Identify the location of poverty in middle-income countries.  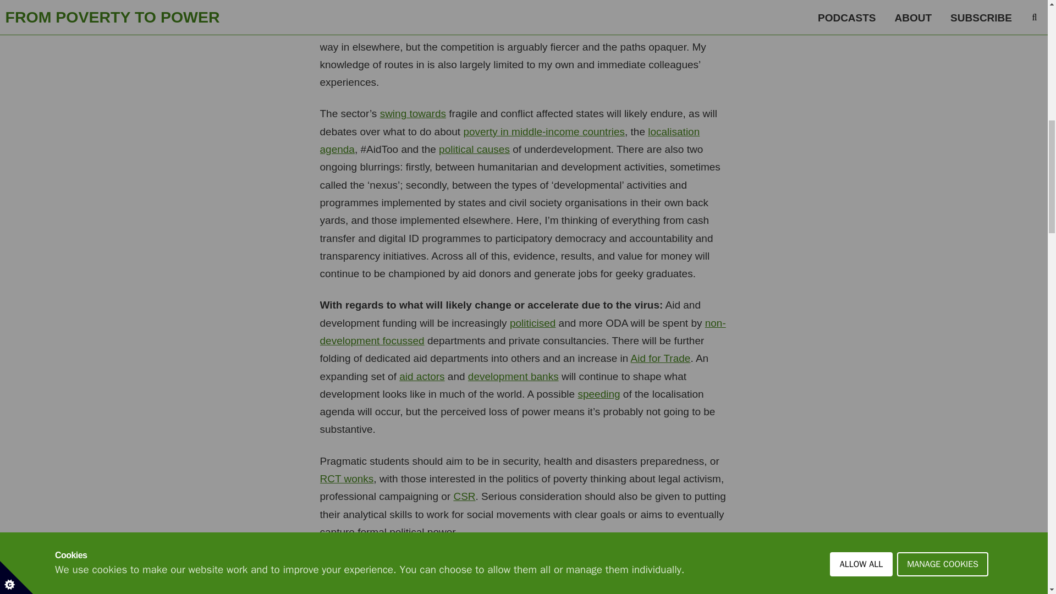
(544, 131).